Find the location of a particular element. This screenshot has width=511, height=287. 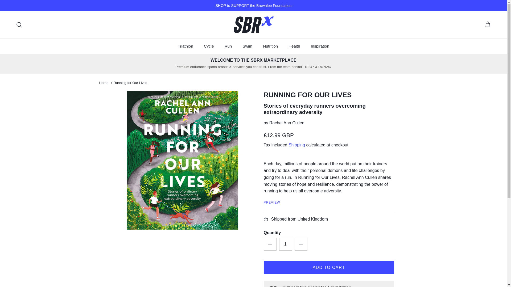

Cart is located at coordinates (488, 24).